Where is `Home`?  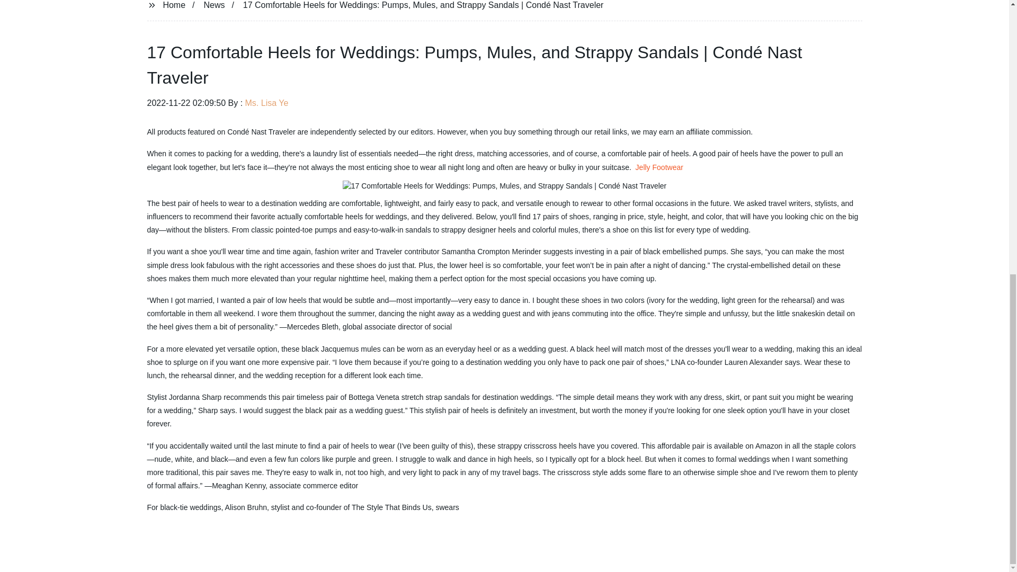 Home is located at coordinates (174, 4).